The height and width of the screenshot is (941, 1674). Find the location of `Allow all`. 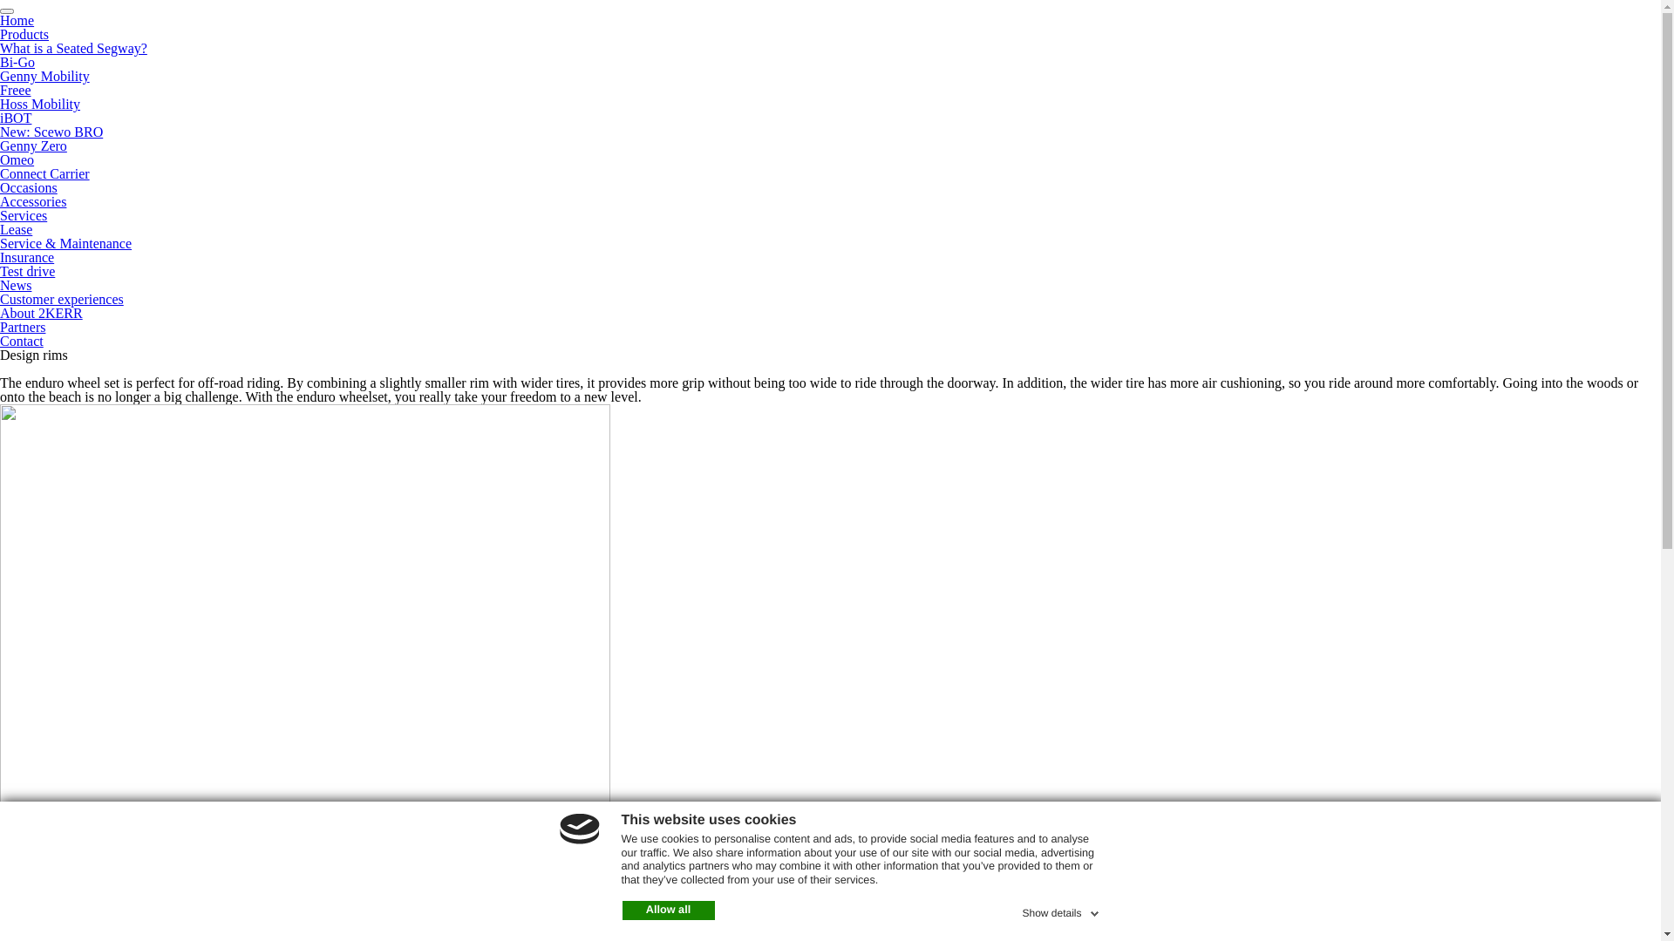

Allow all is located at coordinates (669, 911).